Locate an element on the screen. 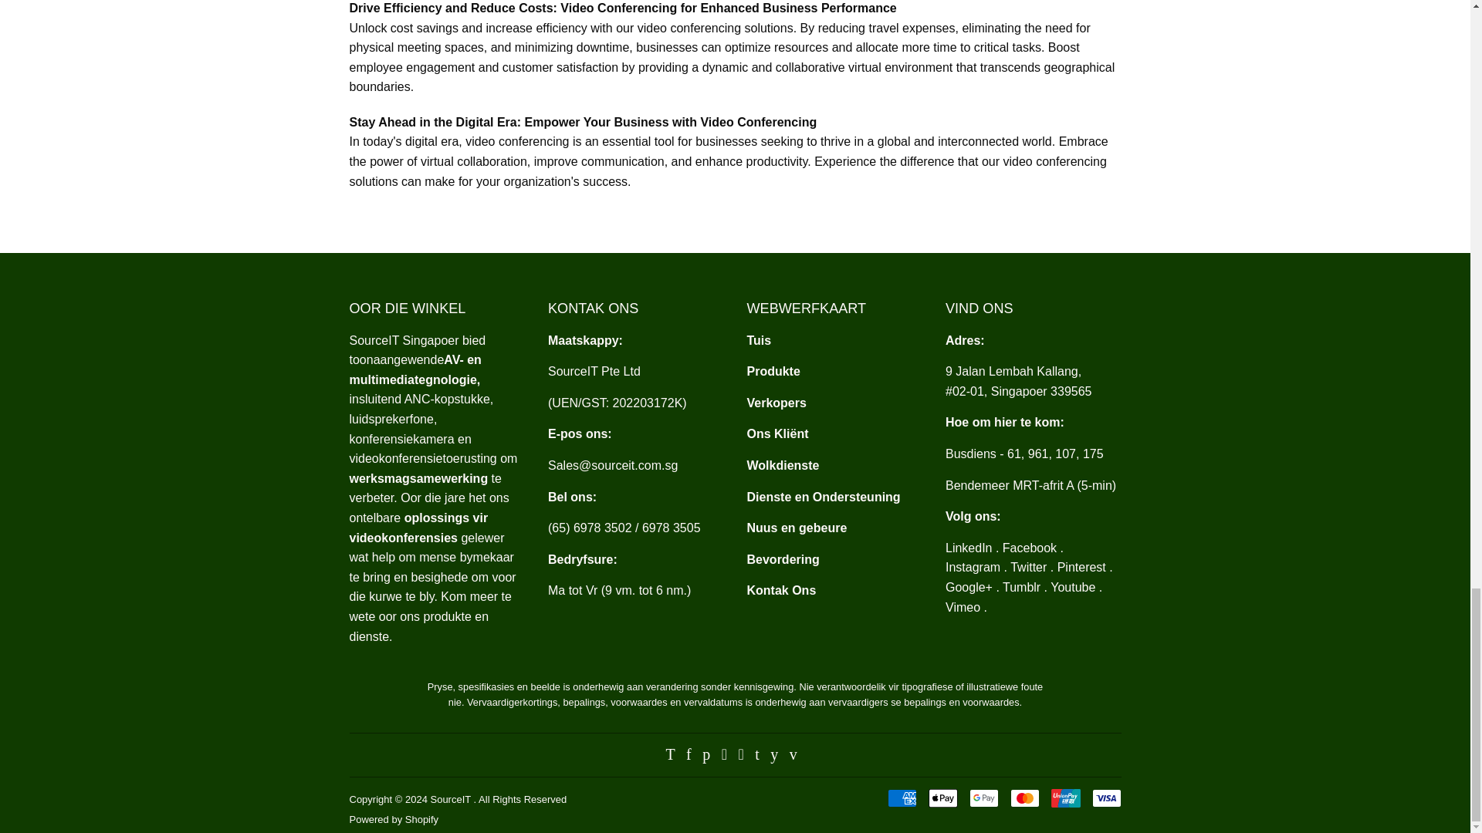 The height and width of the screenshot is (833, 1482). Union Pay is located at coordinates (1065, 798).